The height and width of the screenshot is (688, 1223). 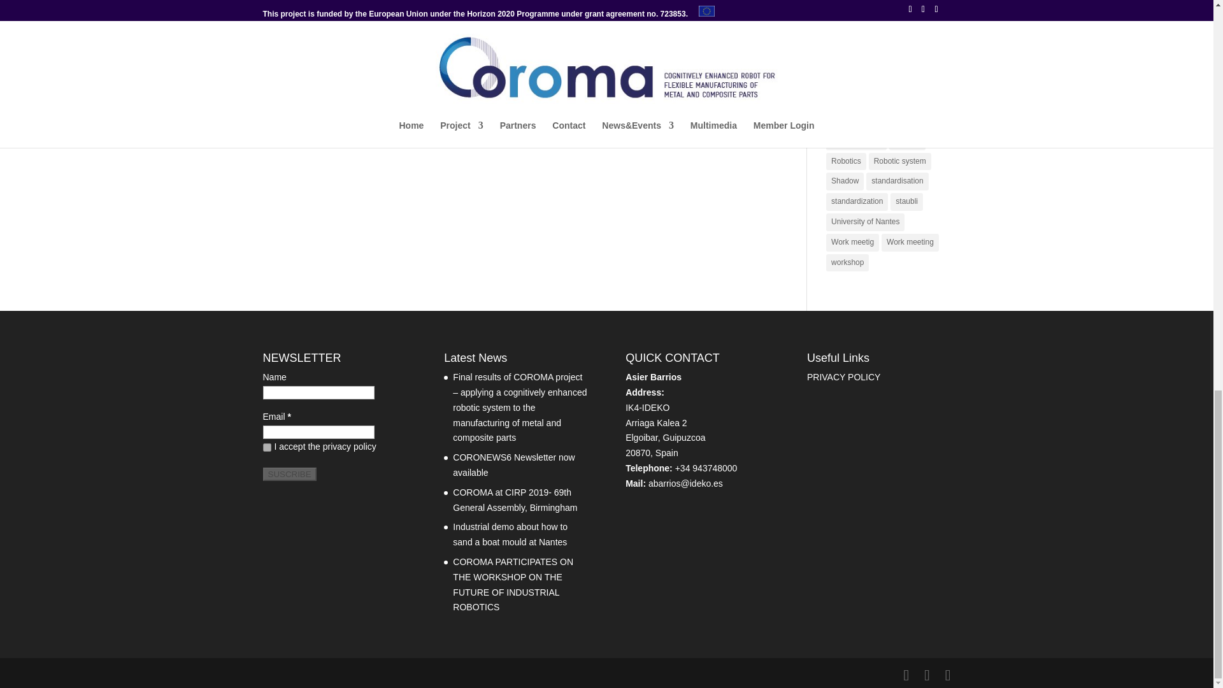 I want to click on 1, so click(x=266, y=447).